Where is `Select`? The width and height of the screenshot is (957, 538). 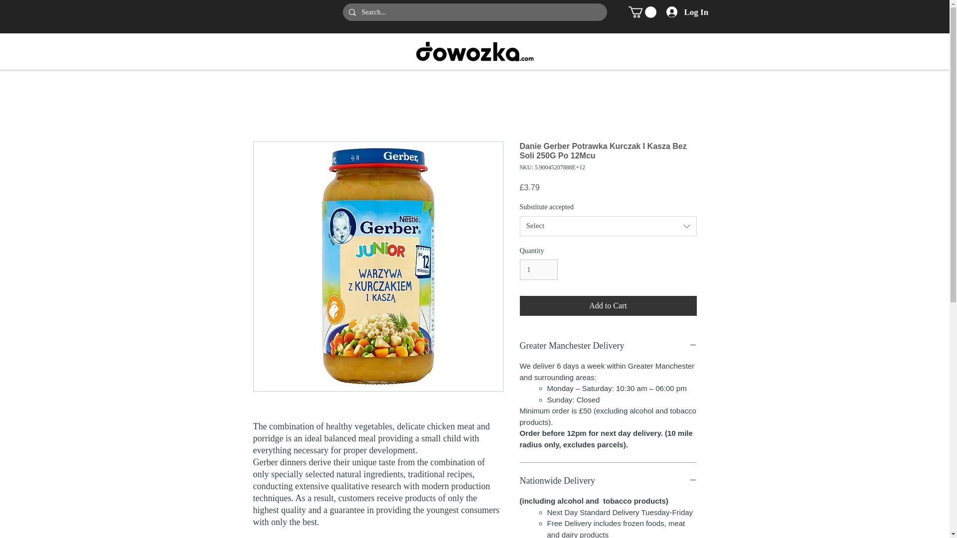 Select is located at coordinates (608, 226).